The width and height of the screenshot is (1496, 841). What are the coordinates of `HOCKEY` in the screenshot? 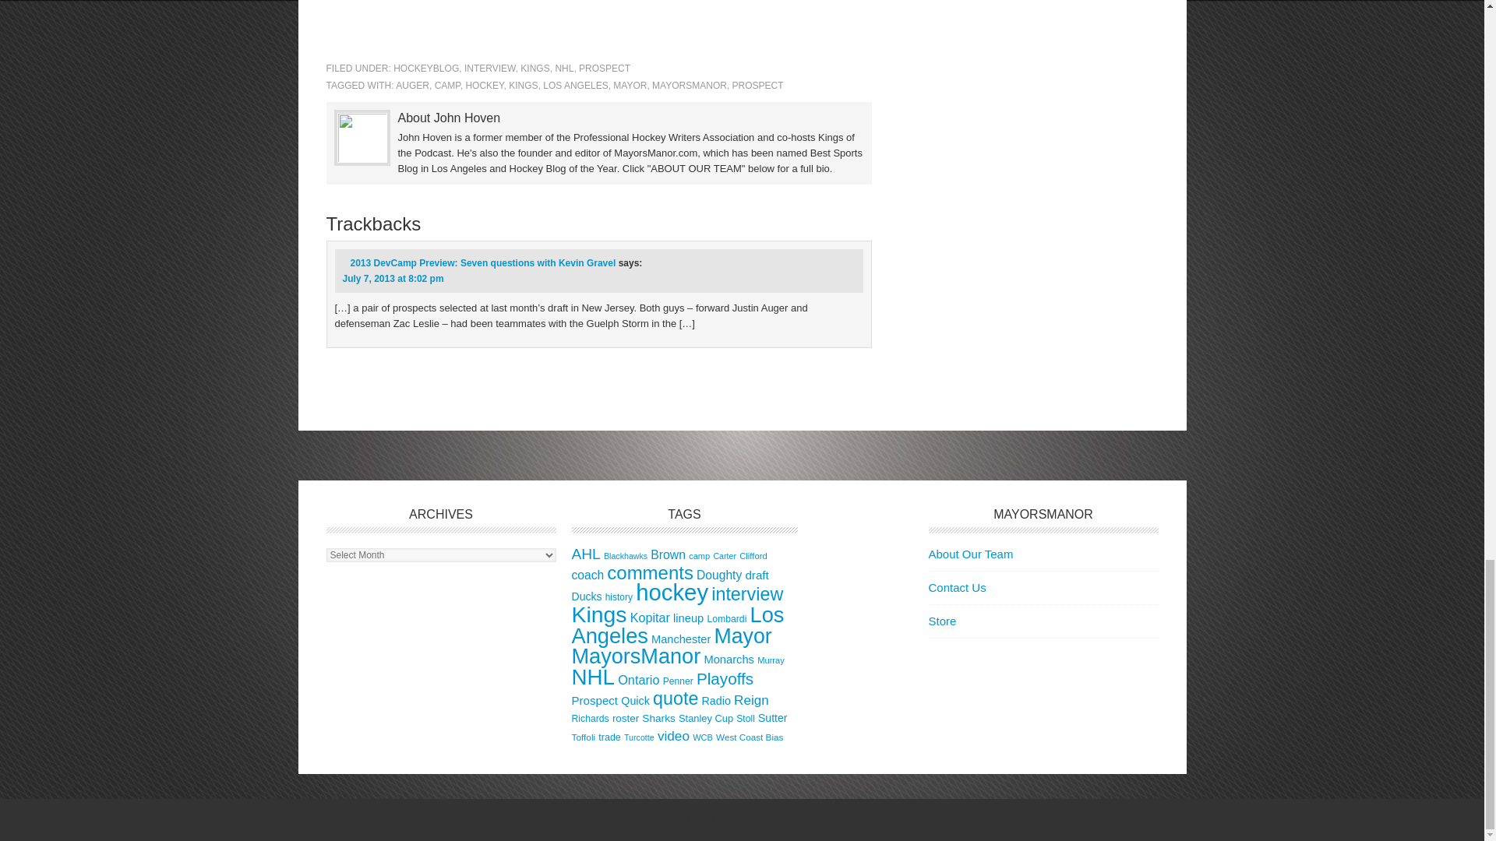 It's located at (484, 85).